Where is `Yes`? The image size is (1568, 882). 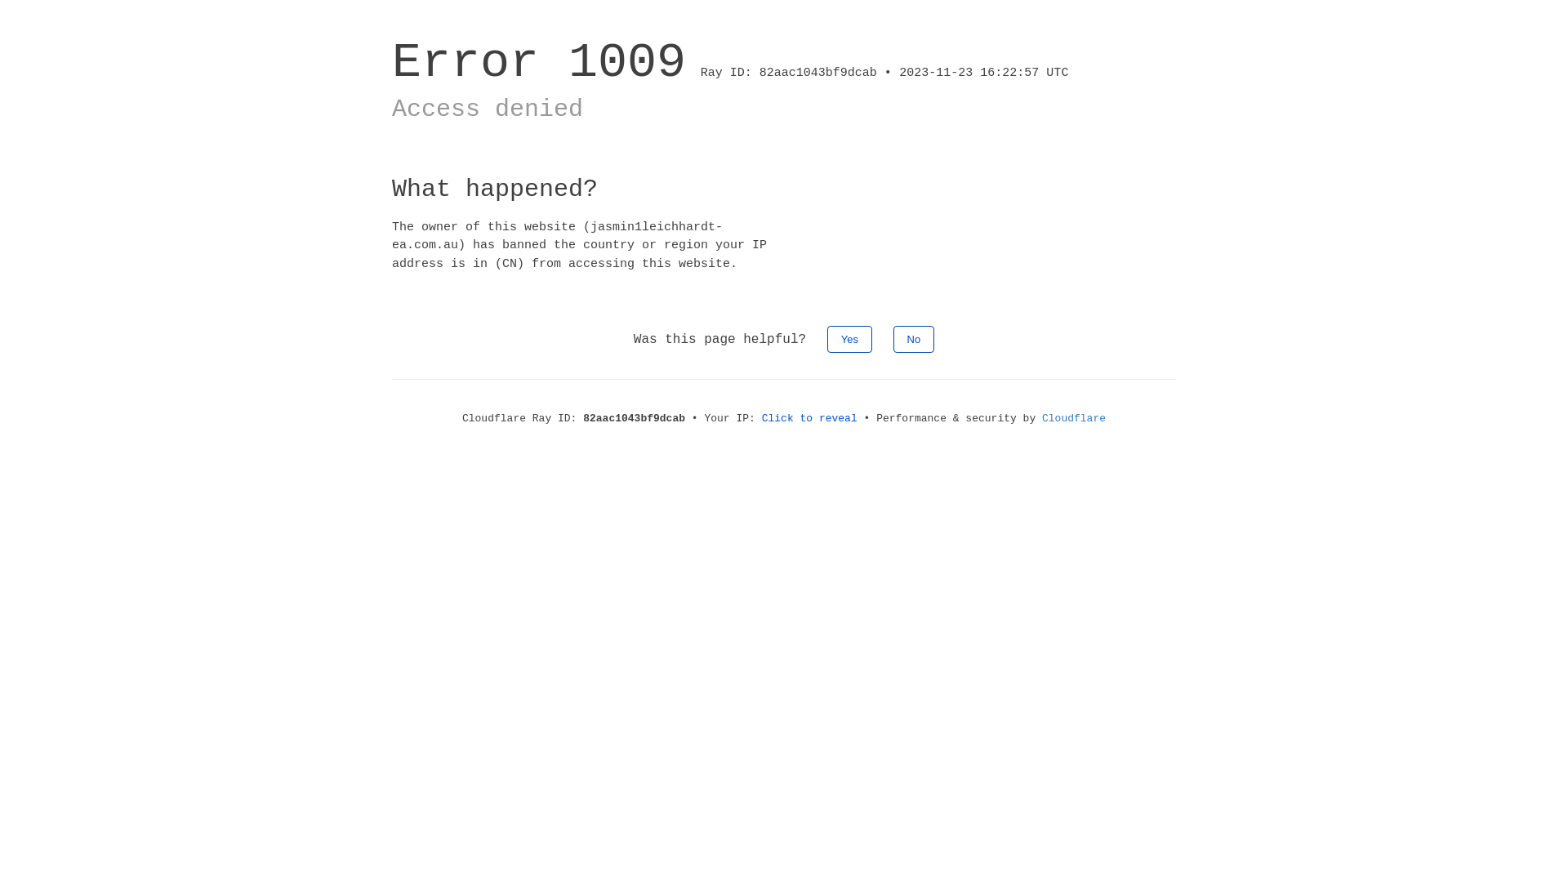 Yes is located at coordinates (849, 340).